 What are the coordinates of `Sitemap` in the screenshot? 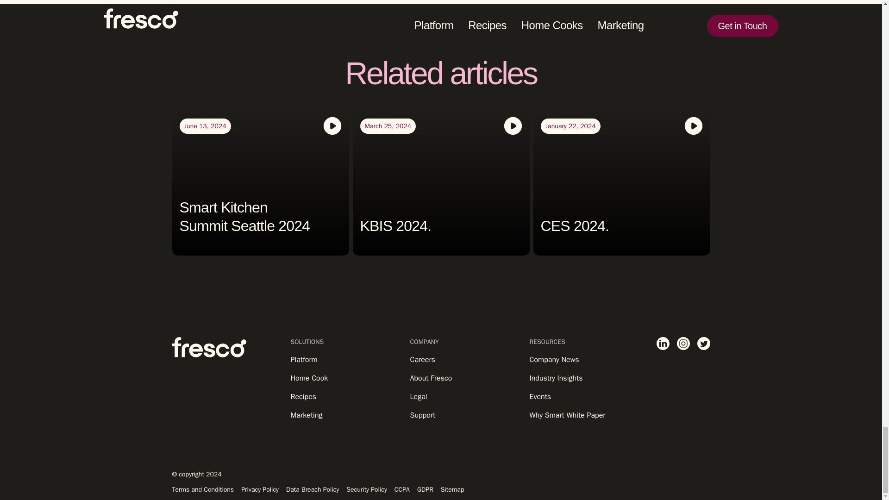 It's located at (452, 489).